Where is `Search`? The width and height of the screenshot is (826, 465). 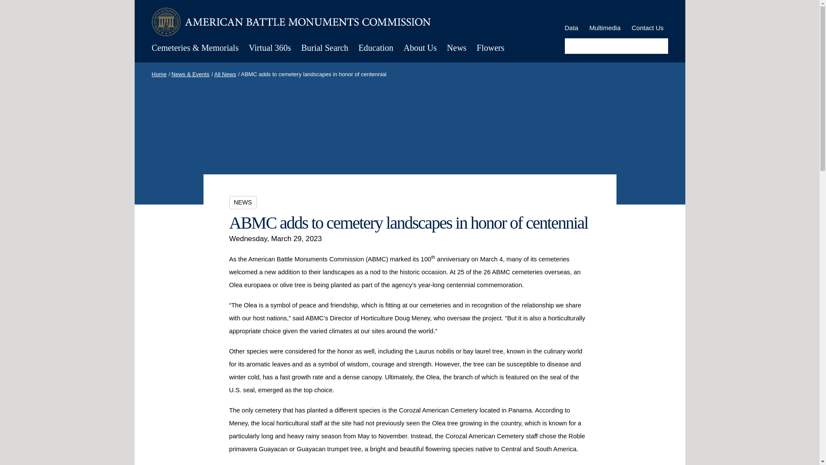 Search is located at coordinates (659, 45).